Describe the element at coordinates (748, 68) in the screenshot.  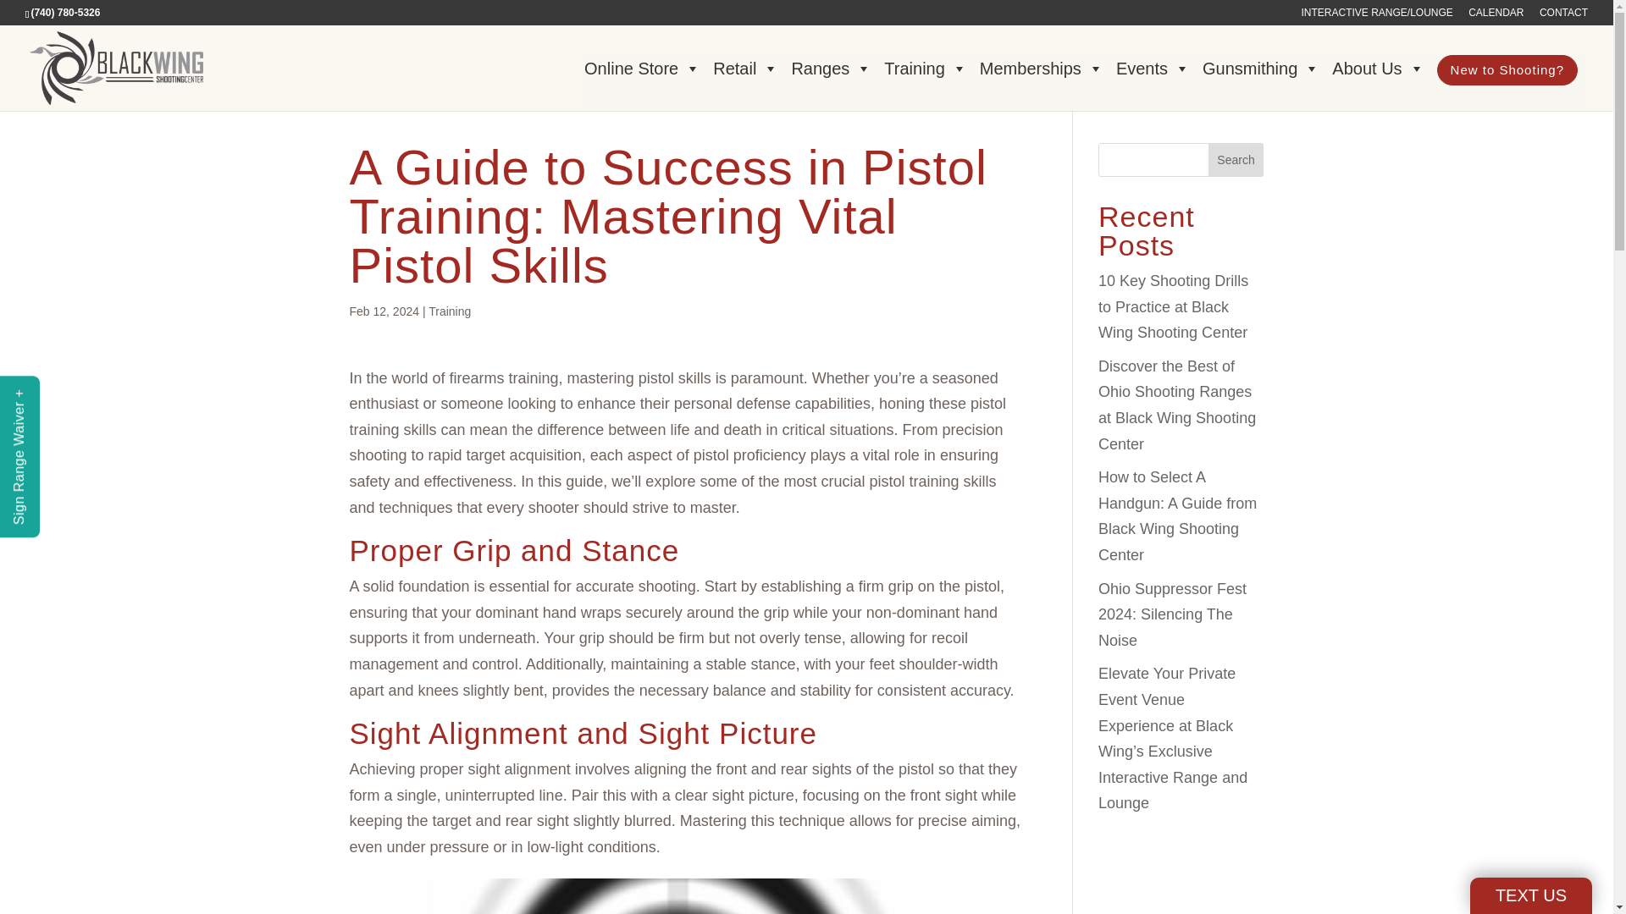
I see `Retail` at that location.